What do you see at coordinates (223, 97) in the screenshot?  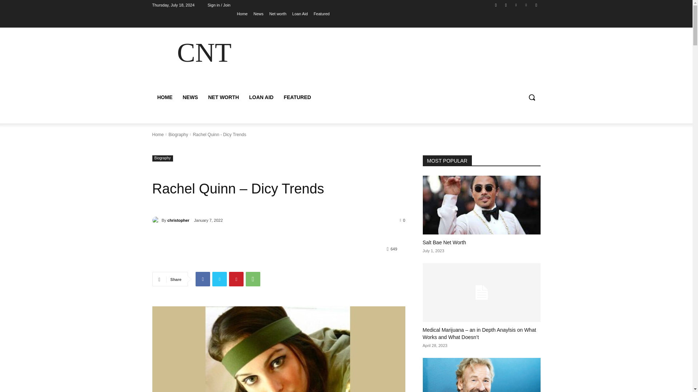 I see `NET WORTH` at bounding box center [223, 97].